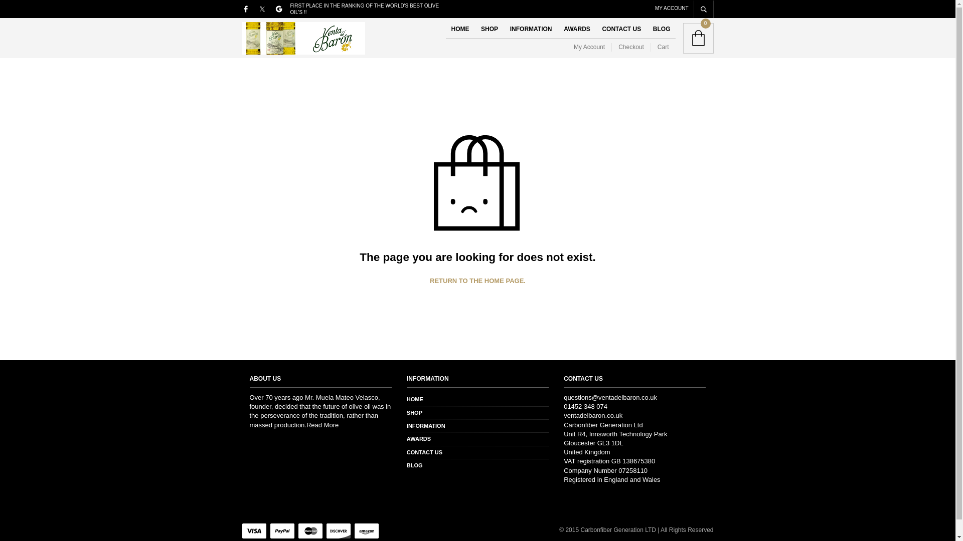 The image size is (963, 541). Describe the element at coordinates (322, 425) in the screenshot. I see `Read More` at that location.